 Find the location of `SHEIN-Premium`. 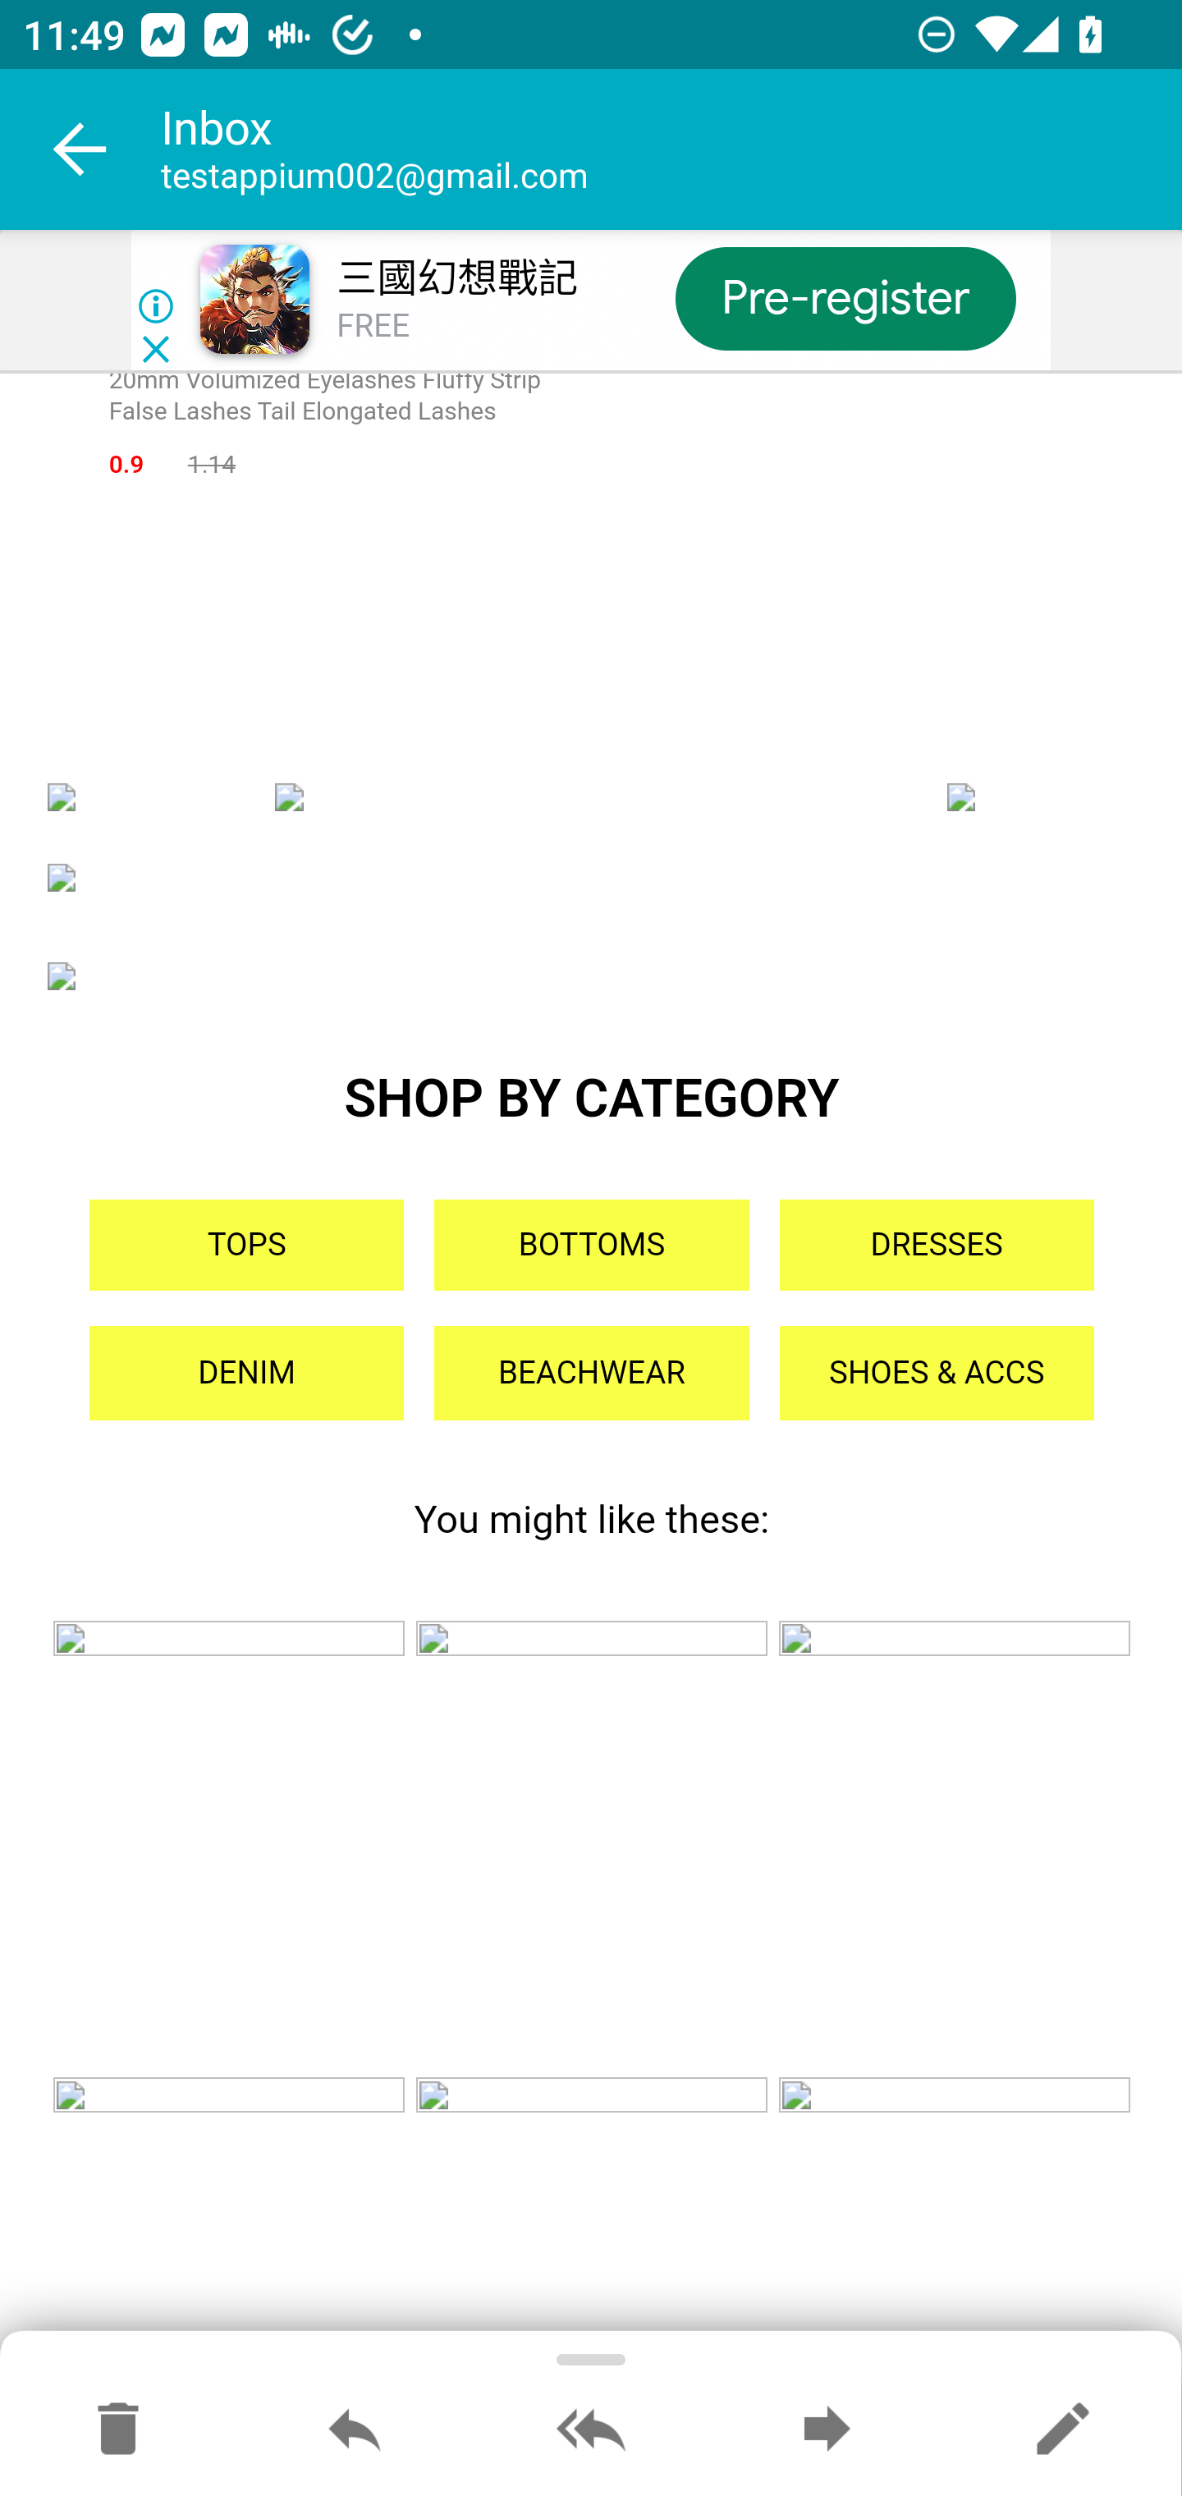

SHEIN-Premium is located at coordinates (141, 797).